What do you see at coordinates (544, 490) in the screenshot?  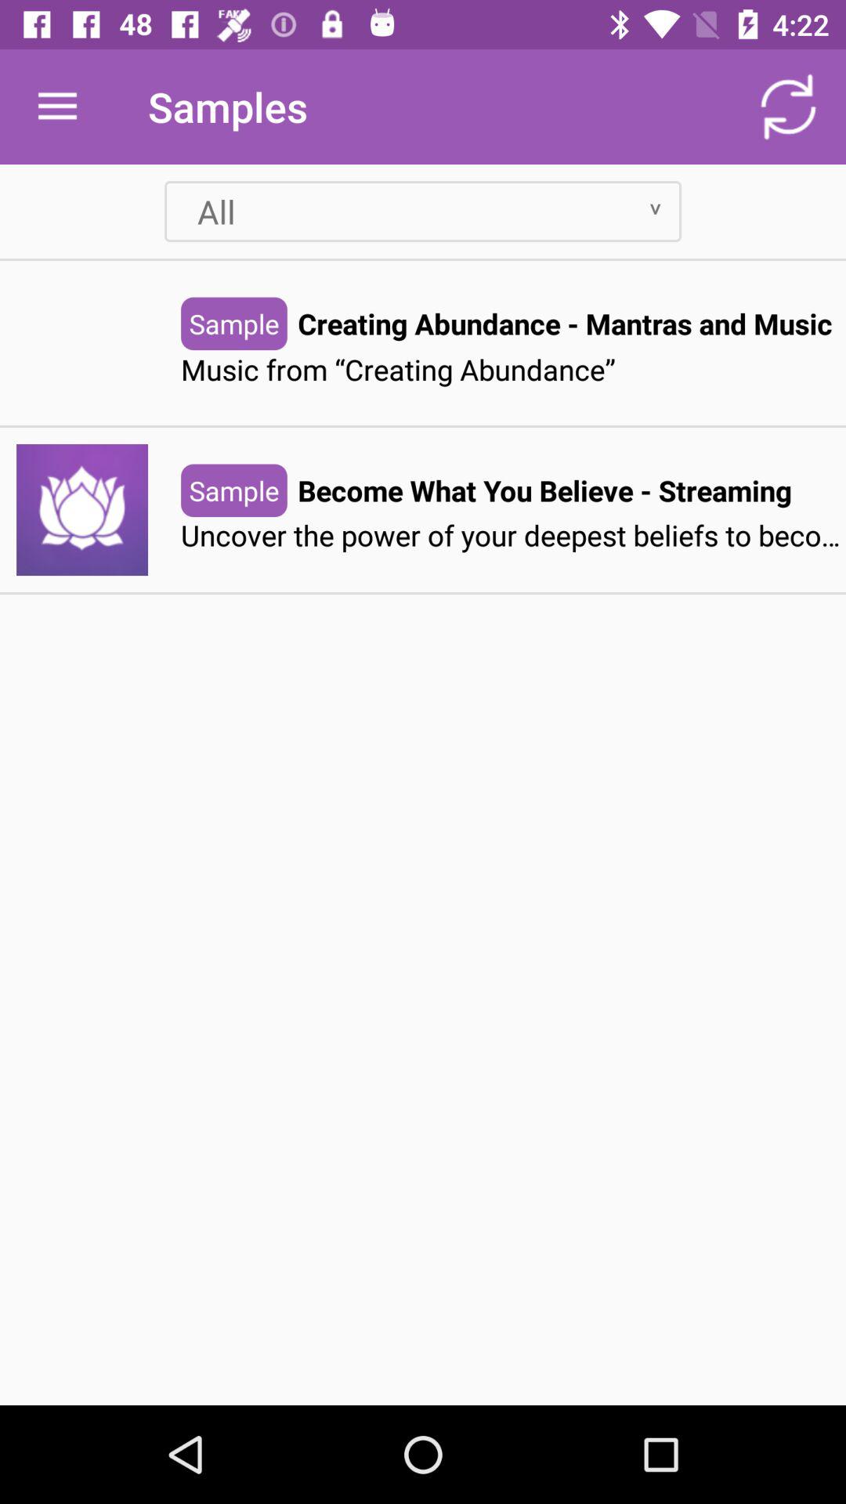 I see `open item next to the sample icon` at bounding box center [544, 490].